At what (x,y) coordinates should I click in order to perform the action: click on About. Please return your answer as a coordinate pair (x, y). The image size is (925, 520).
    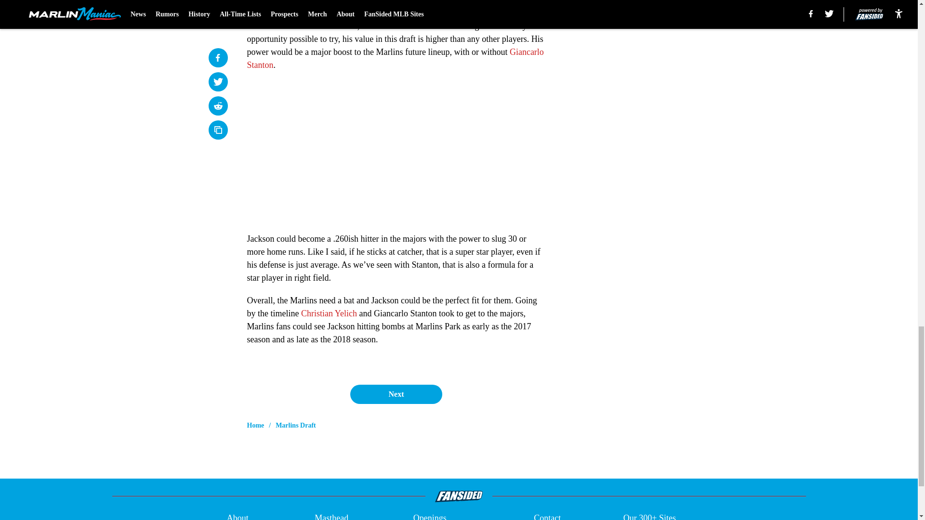
    Looking at the image, I should click on (238, 516).